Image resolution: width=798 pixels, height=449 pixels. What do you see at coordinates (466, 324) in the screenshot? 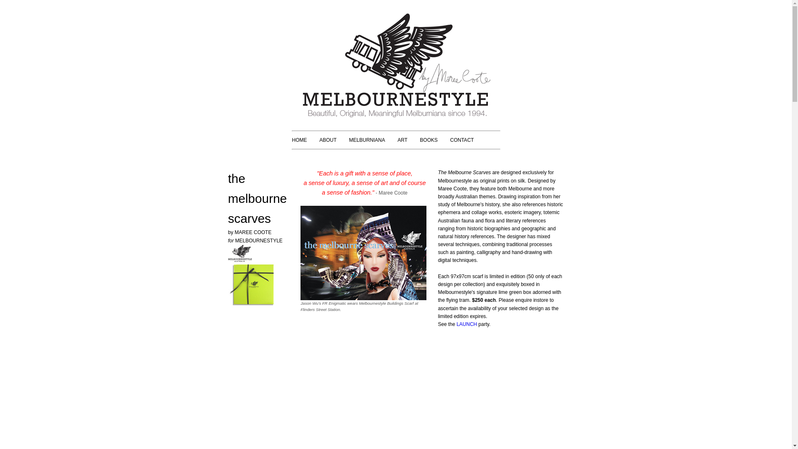
I see `LAUNCH` at bounding box center [466, 324].